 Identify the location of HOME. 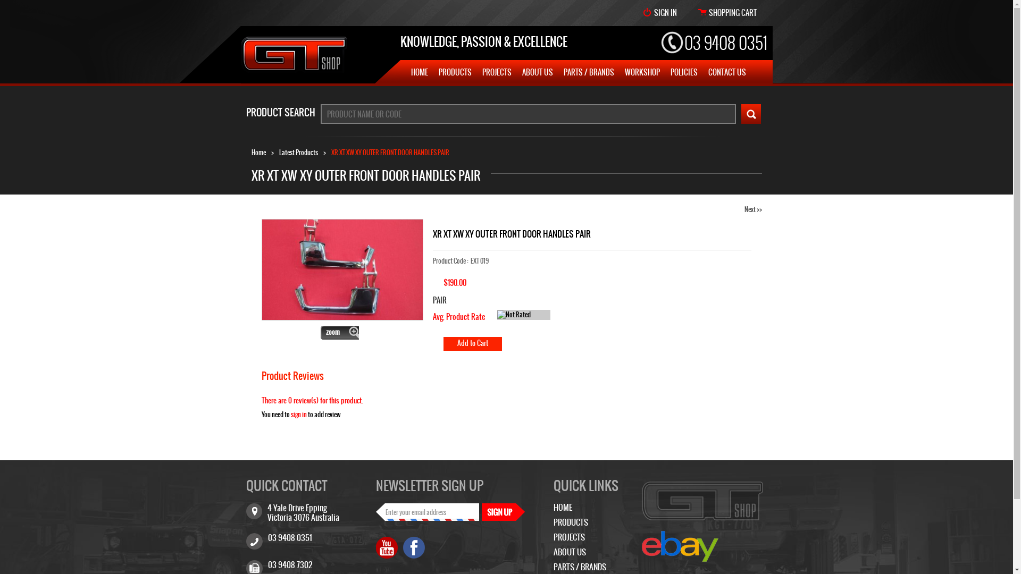
(419, 72).